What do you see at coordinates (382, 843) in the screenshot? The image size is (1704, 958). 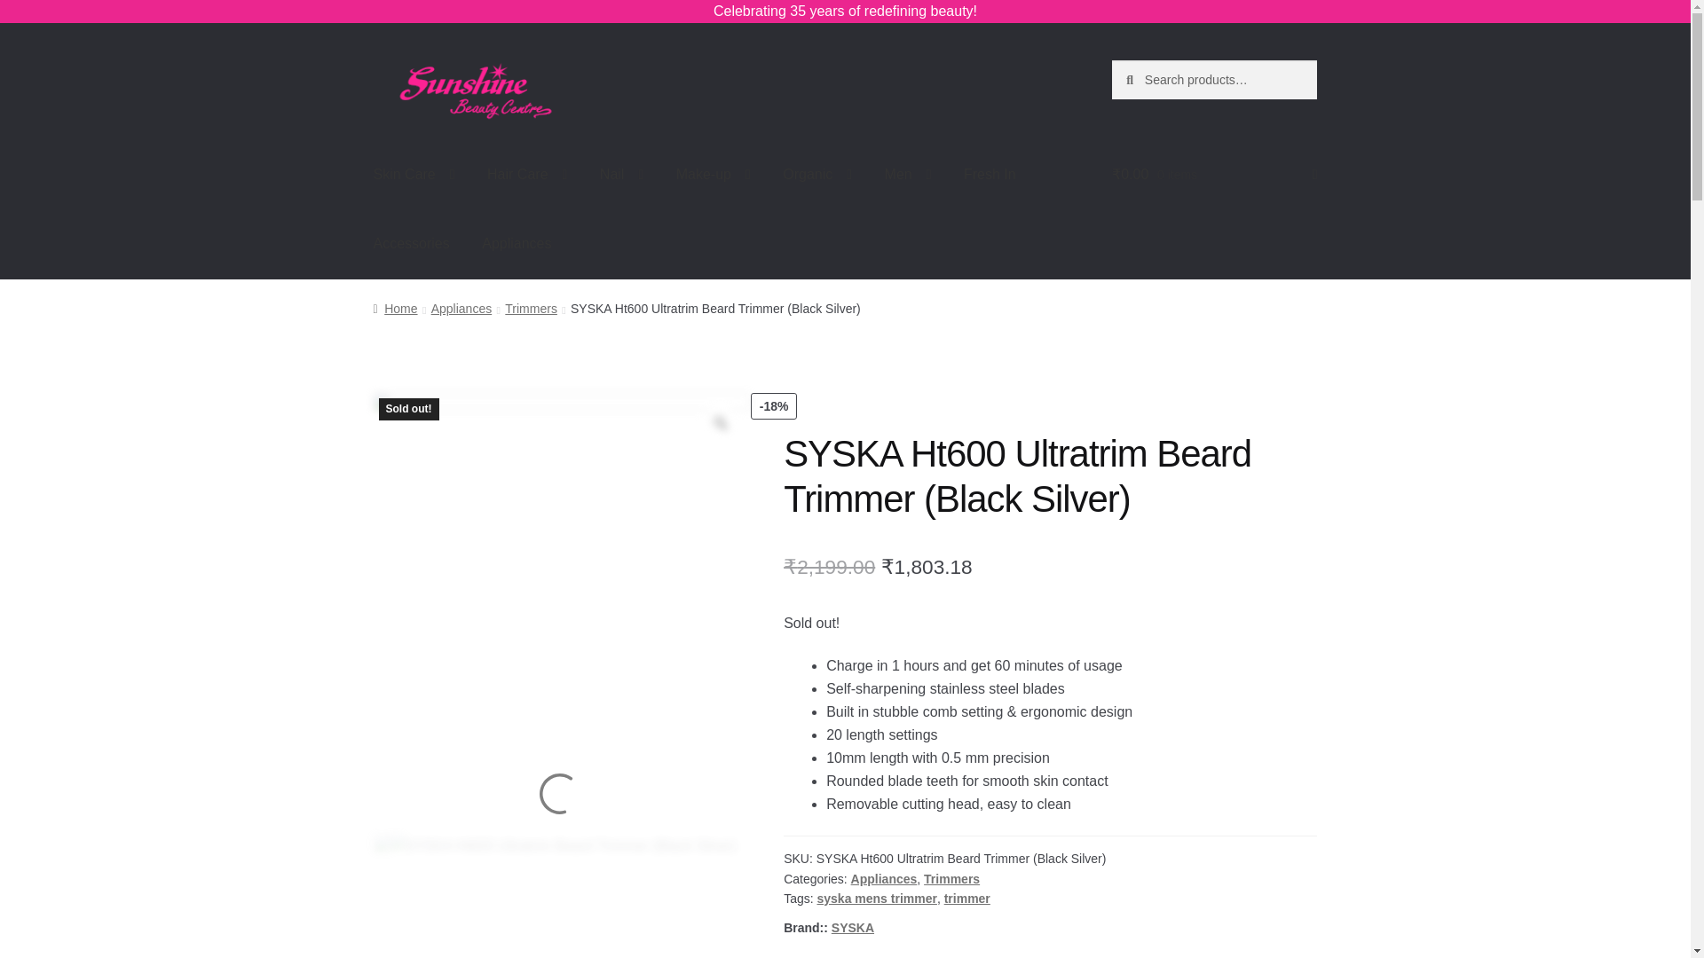 I see `Syska-HT600-Beard-Trimmer-Silver-SDL895860915-3-cb359` at bounding box center [382, 843].